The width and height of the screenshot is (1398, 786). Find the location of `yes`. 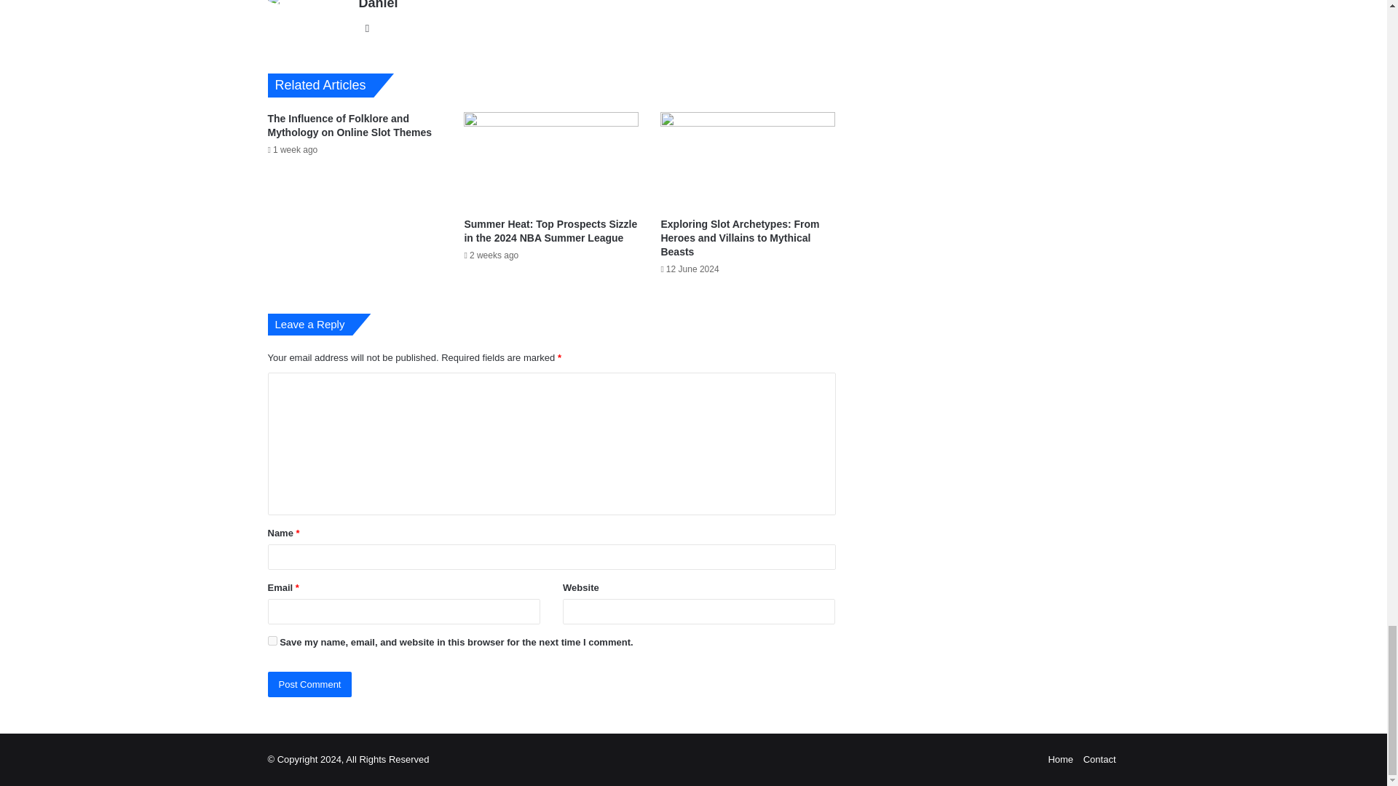

yes is located at coordinates (272, 640).